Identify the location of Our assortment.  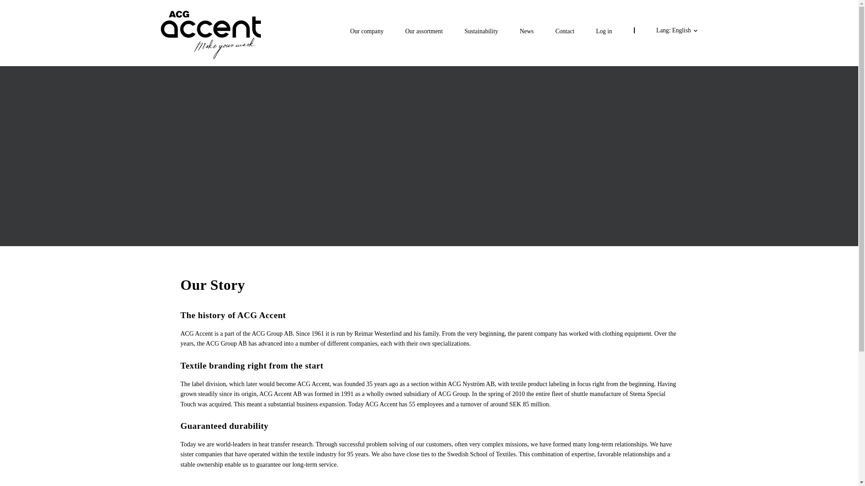
(423, 31).